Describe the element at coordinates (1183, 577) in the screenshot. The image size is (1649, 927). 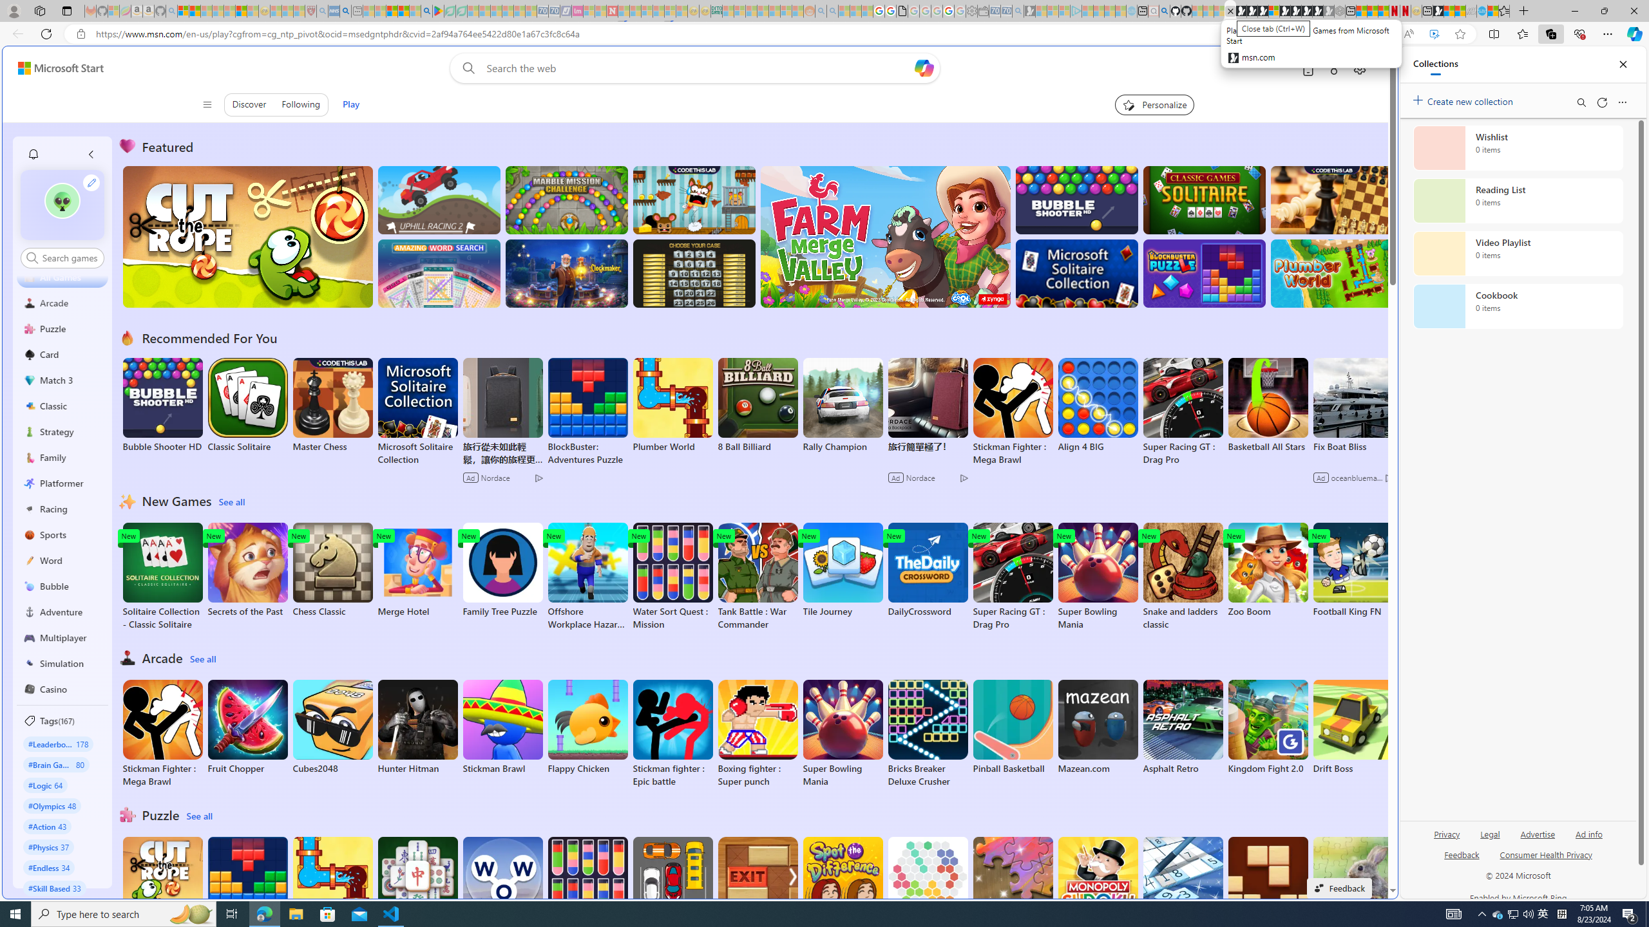
I see `Snake and ladders classic` at that location.